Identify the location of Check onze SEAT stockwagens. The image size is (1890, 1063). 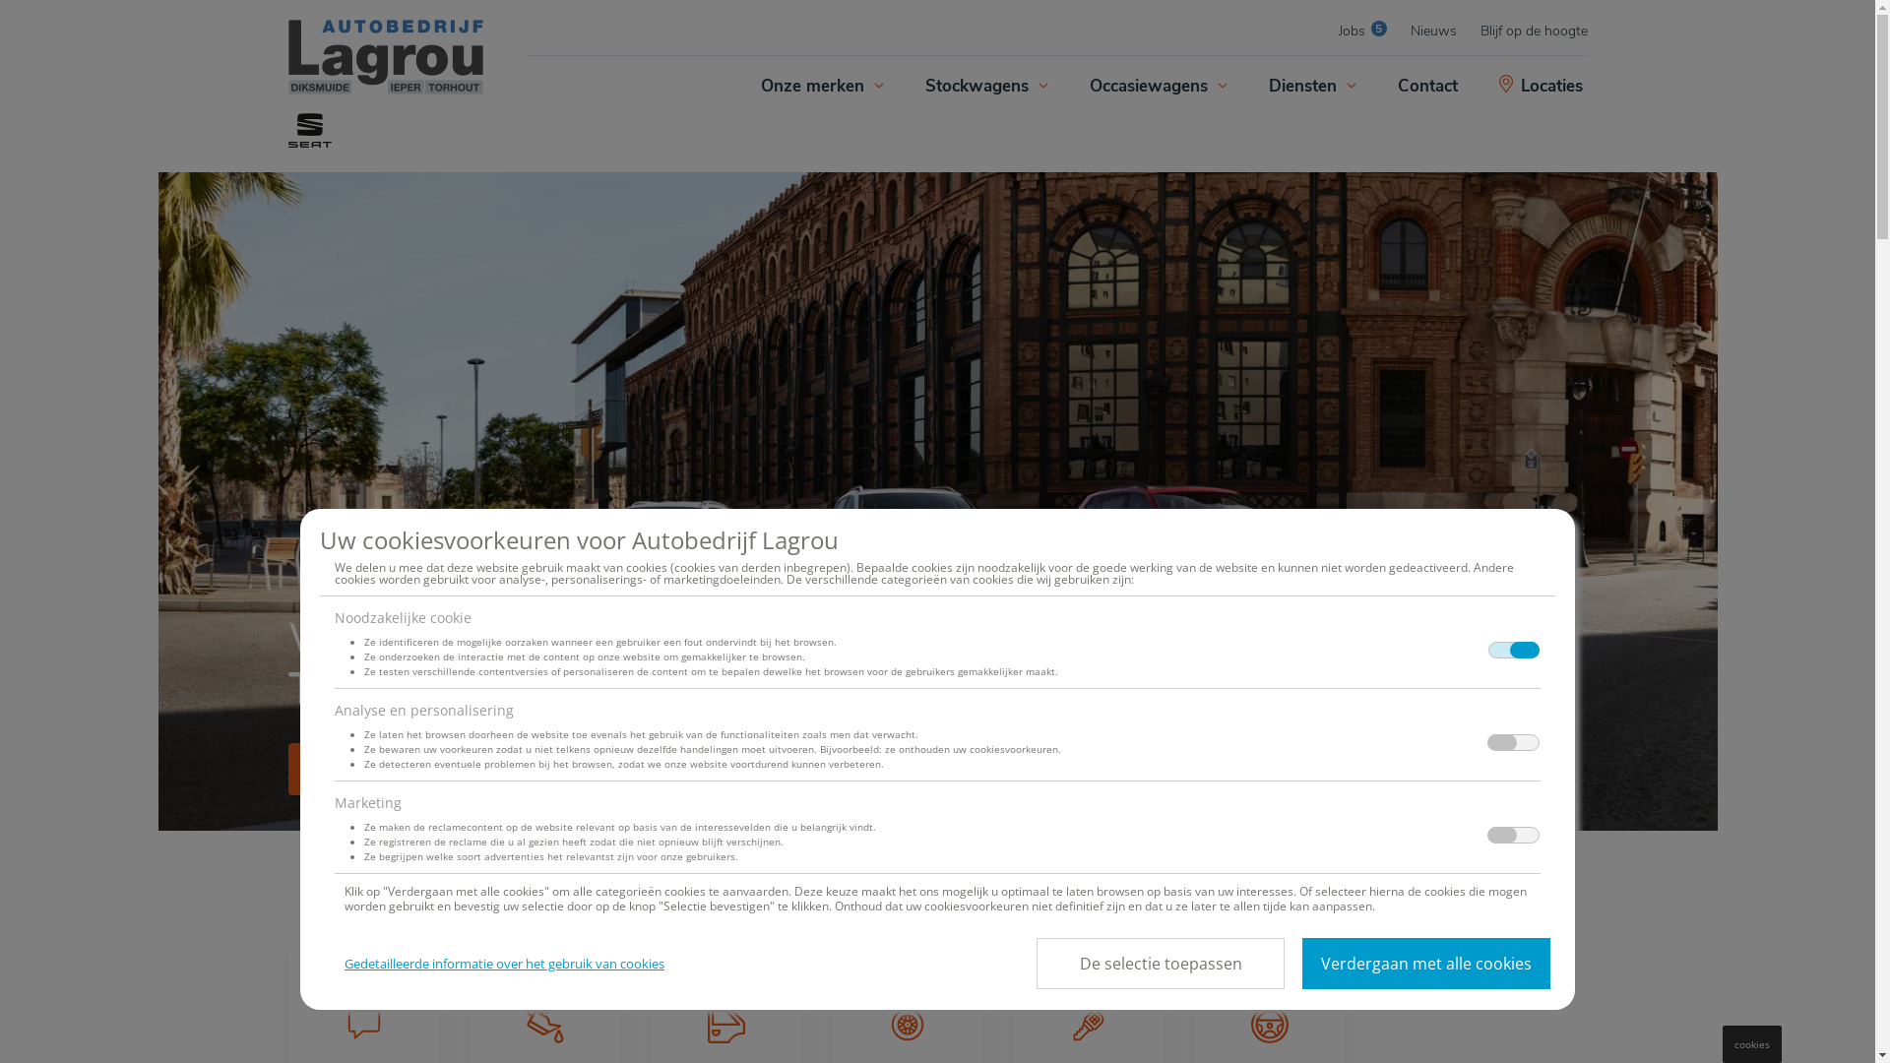
(431, 770).